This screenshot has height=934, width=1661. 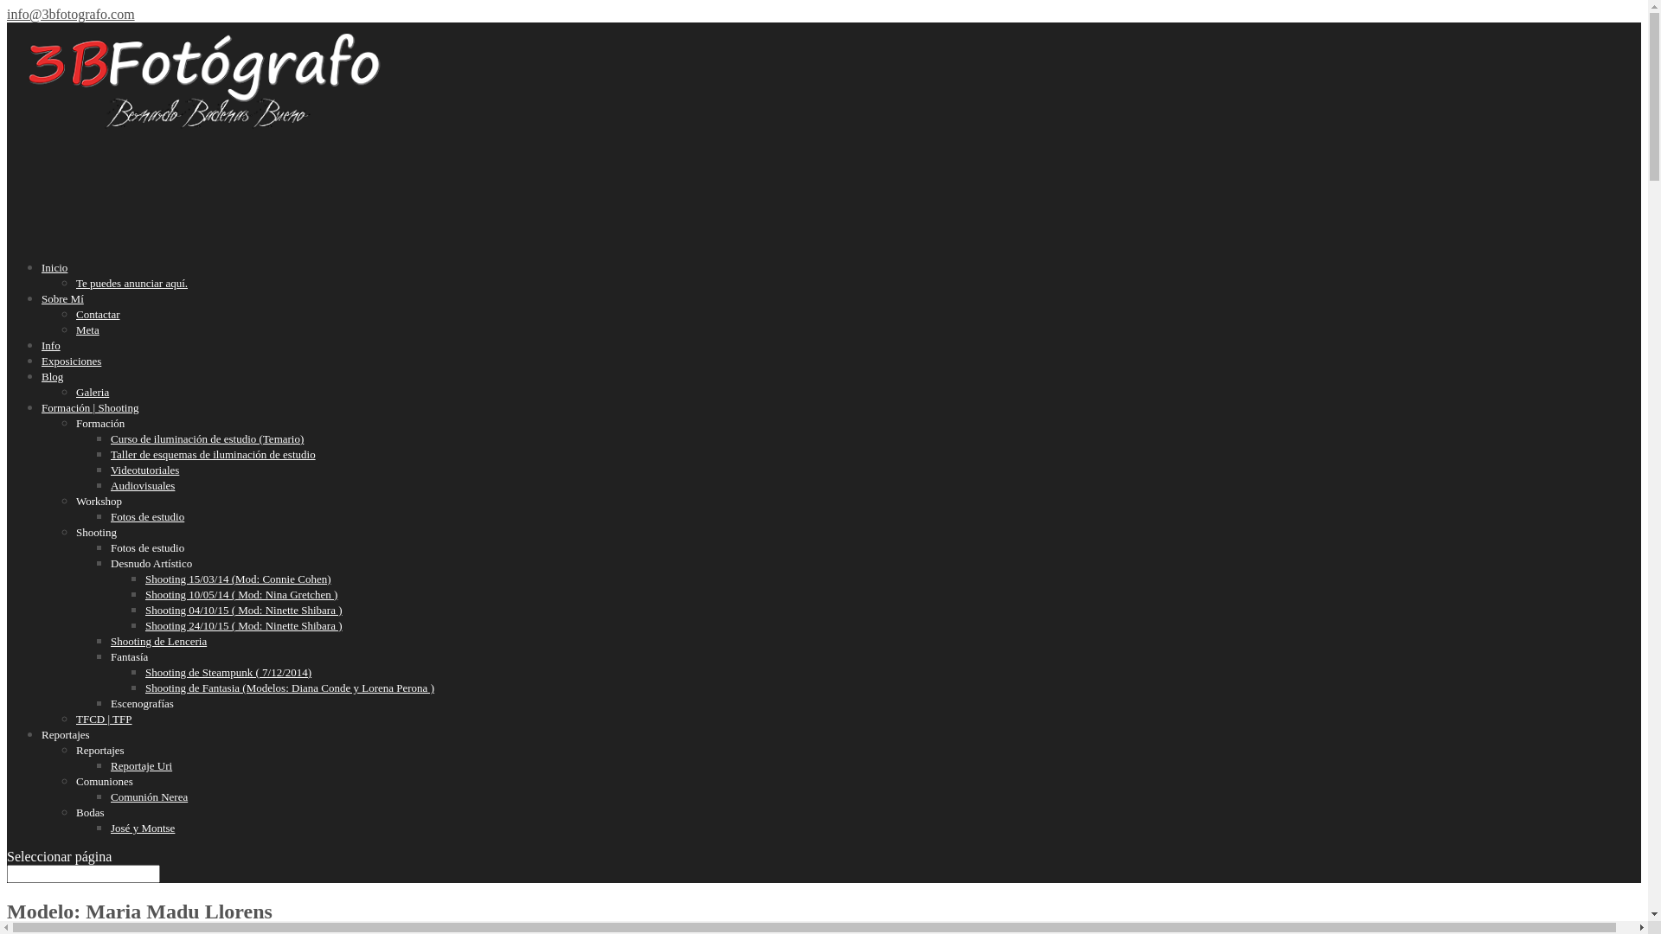 What do you see at coordinates (145, 470) in the screenshot?
I see `Videotutoriales` at bounding box center [145, 470].